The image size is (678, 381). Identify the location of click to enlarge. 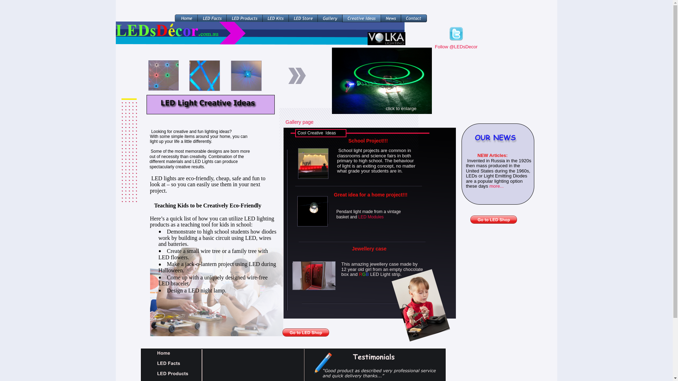
(314, 164).